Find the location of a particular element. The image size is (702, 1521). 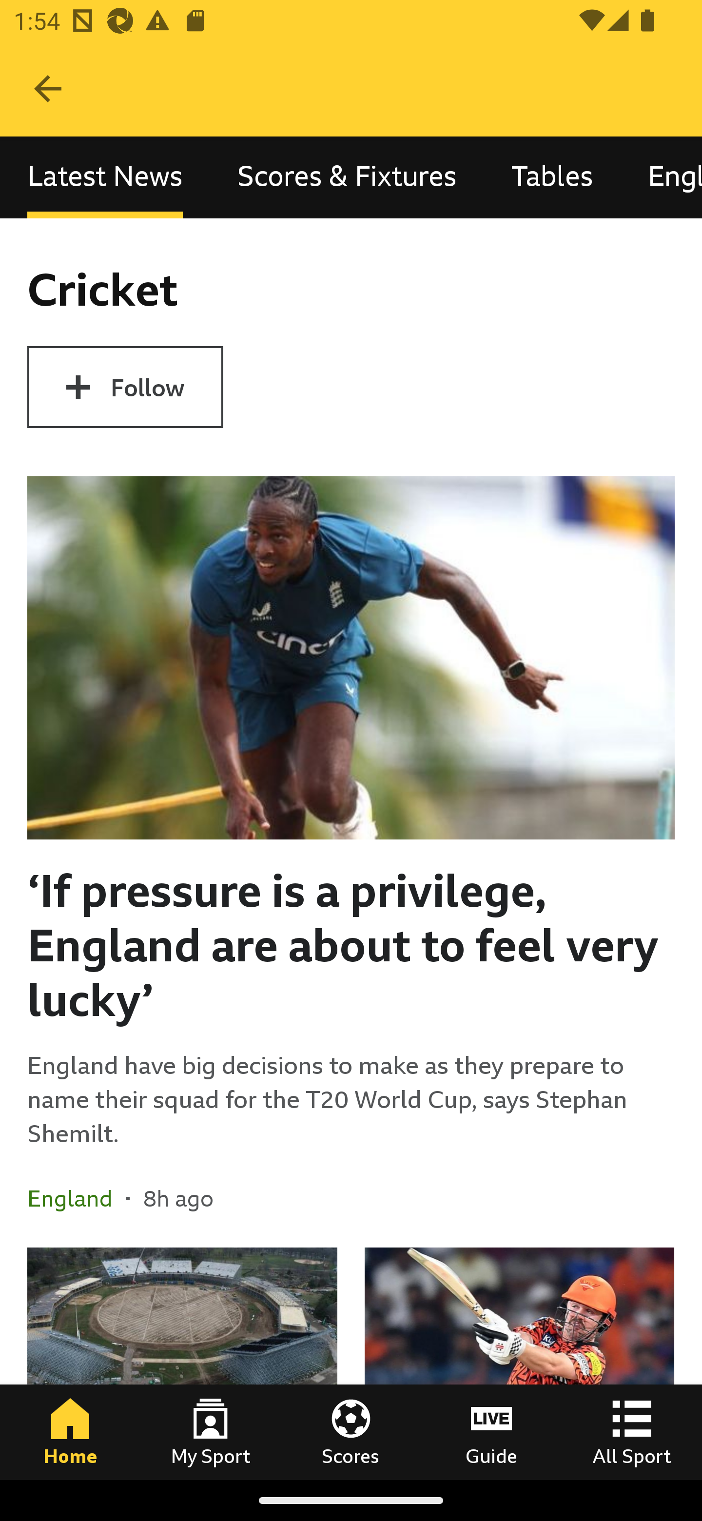

Navigate up is located at coordinates (48, 89).